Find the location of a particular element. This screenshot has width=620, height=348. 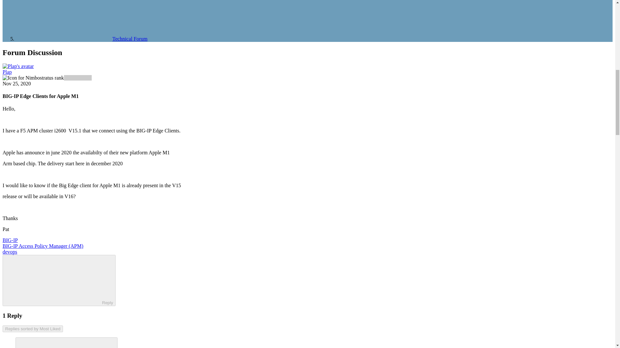

BIG-IP is located at coordinates (10, 240).